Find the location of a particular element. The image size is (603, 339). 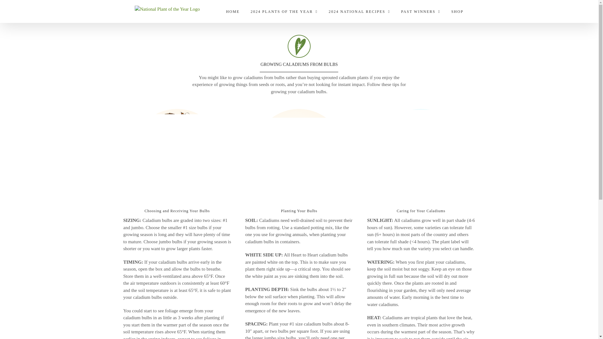

2024 PLANTS OF THE YEAR is located at coordinates (284, 11).